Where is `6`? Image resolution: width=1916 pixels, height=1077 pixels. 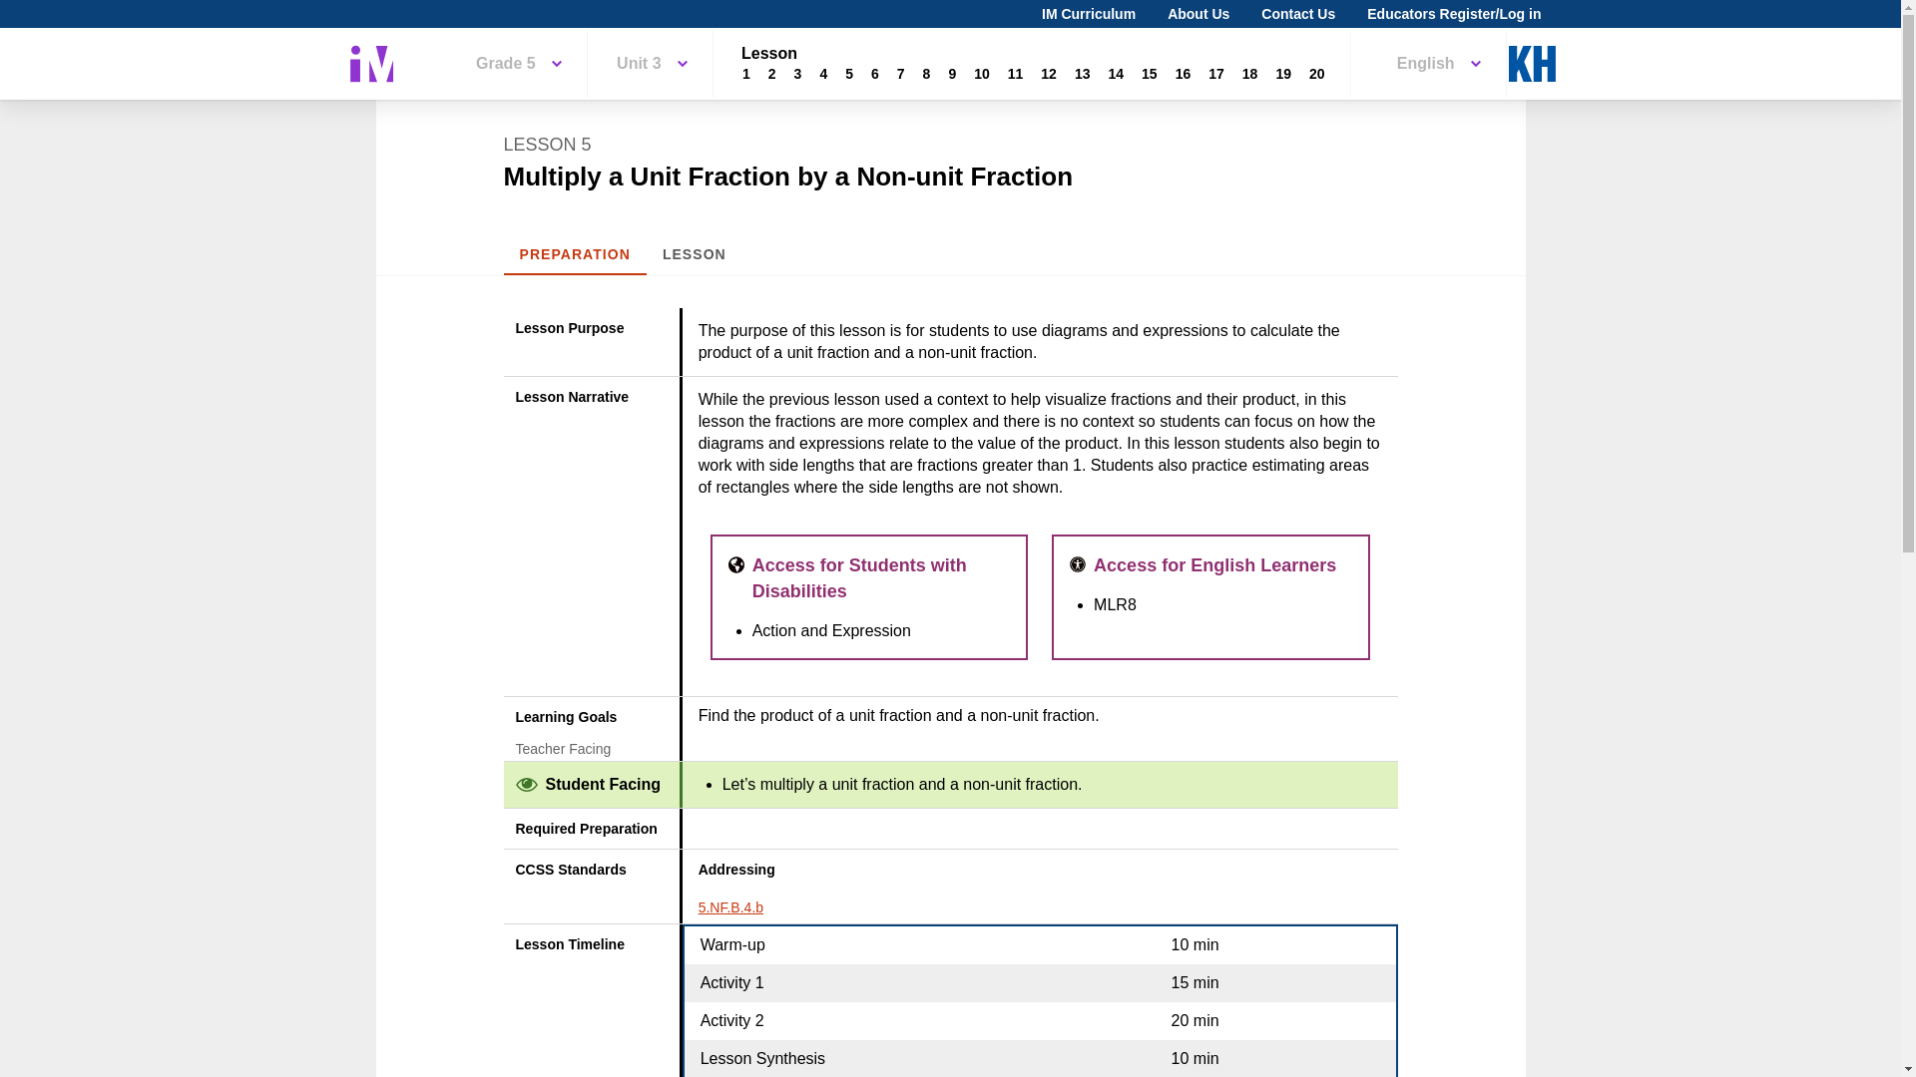 6 is located at coordinates (875, 74).